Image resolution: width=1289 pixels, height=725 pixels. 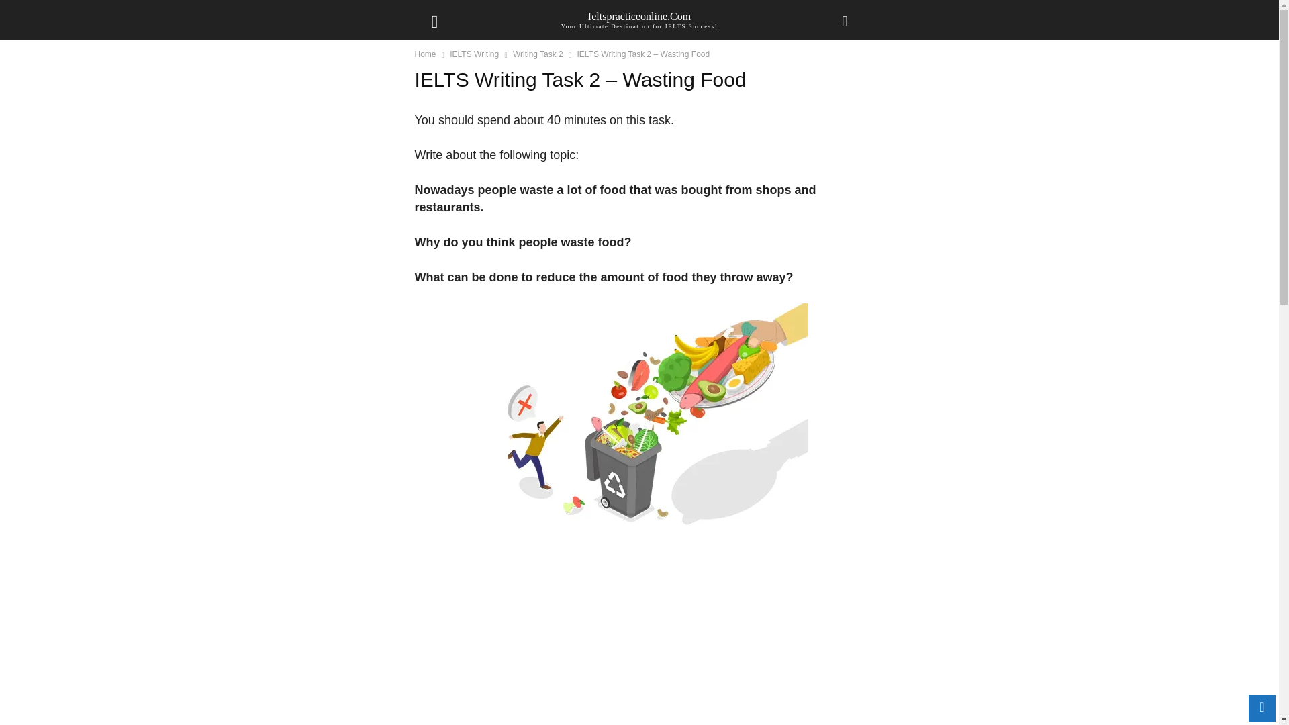 What do you see at coordinates (474, 54) in the screenshot?
I see `IELTS Writing` at bounding box center [474, 54].